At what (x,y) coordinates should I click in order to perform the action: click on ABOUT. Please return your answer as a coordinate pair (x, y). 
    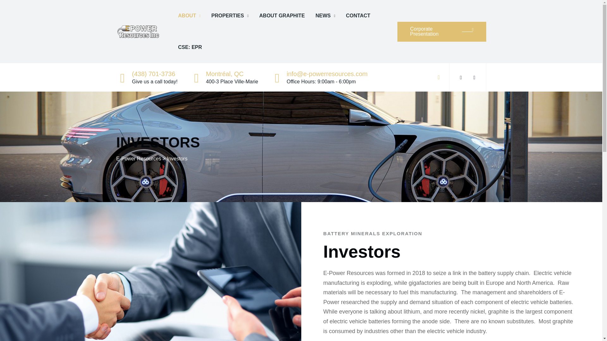
    Looking at the image, I should click on (189, 16).